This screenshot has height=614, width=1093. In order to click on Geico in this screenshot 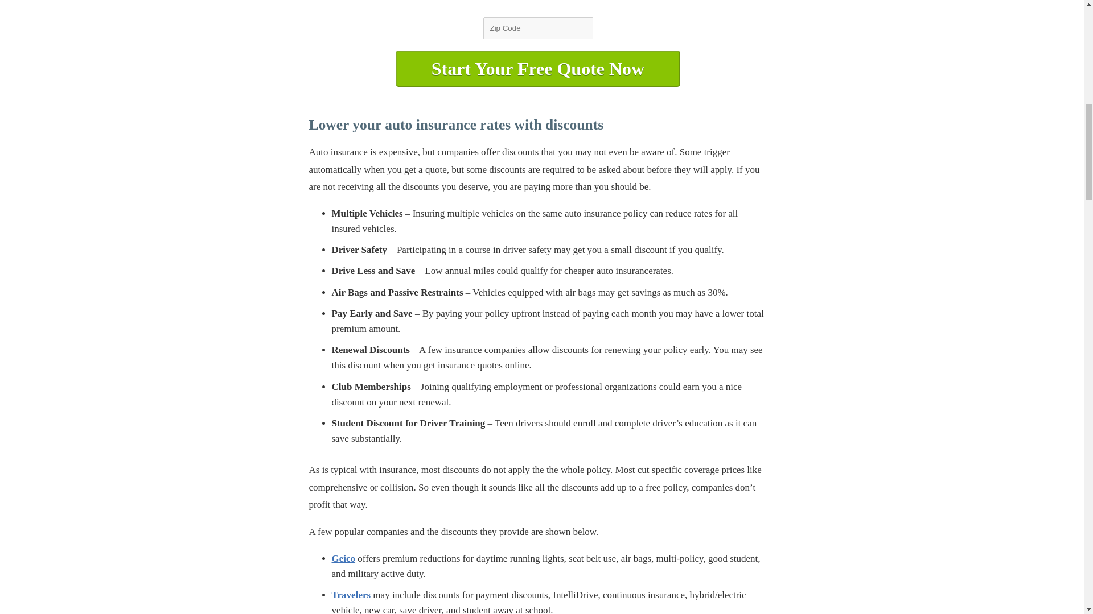, I will do `click(343, 558)`.